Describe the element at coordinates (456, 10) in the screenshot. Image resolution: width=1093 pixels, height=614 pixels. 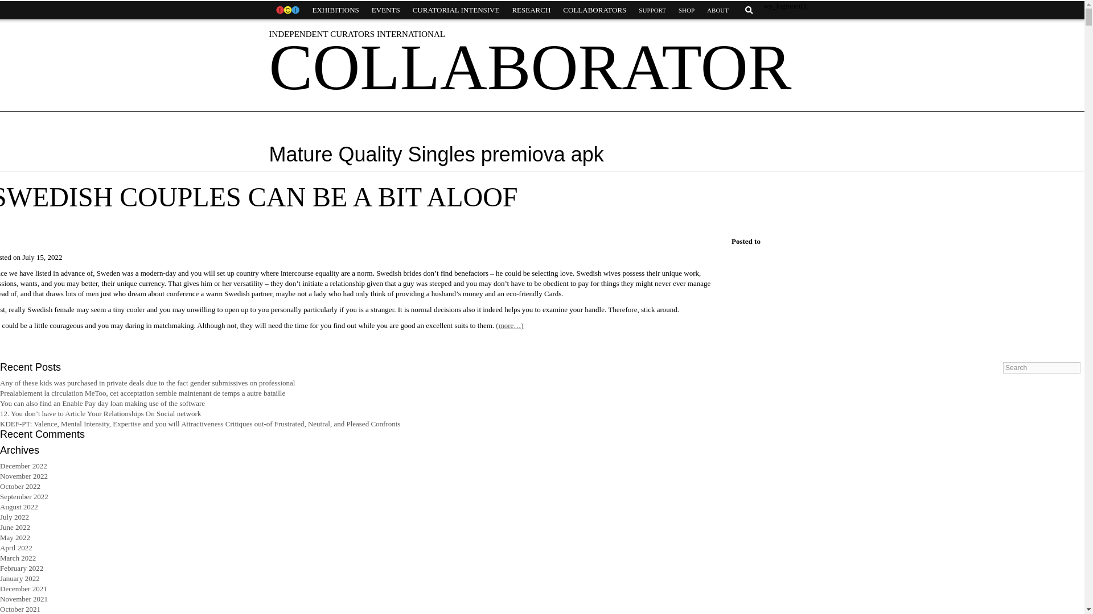
I see `CURATORIAL INTENSIVE` at that location.